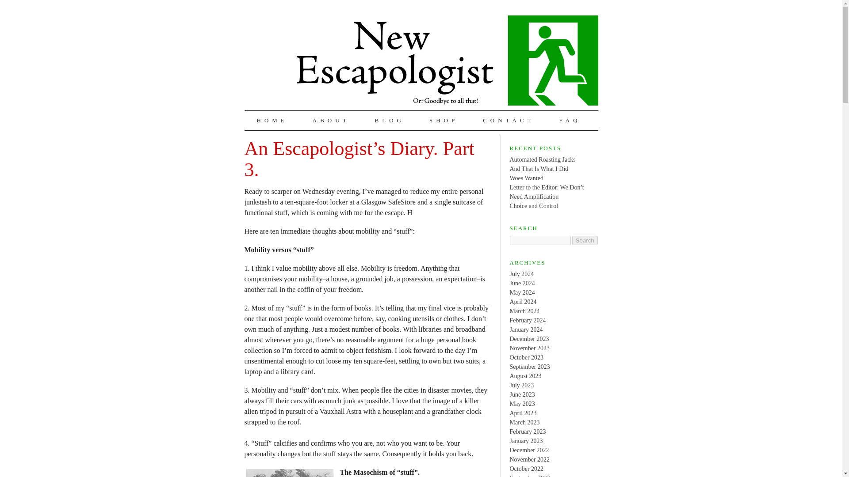 The width and height of the screenshot is (849, 477). What do you see at coordinates (542, 160) in the screenshot?
I see `Automated Roasting Jacks` at bounding box center [542, 160].